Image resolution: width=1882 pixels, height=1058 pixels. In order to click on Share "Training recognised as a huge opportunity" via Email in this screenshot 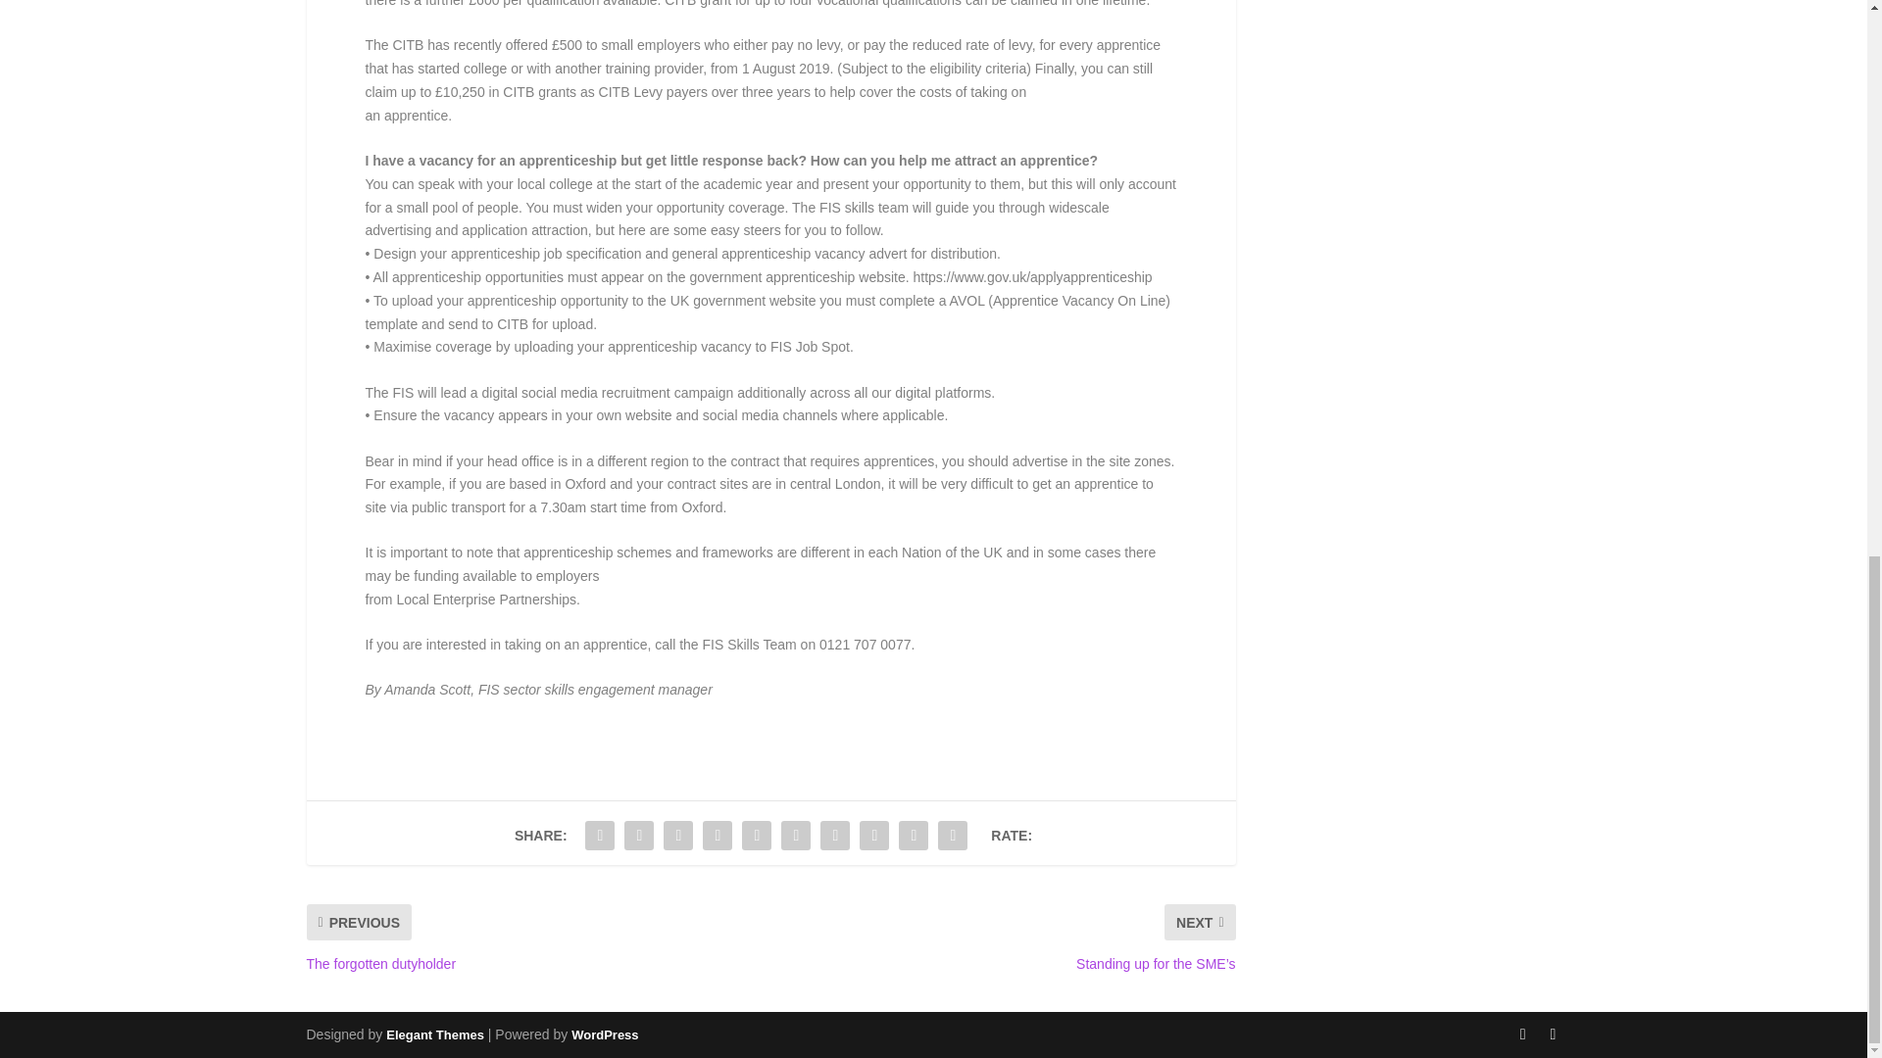, I will do `click(914, 835)`.